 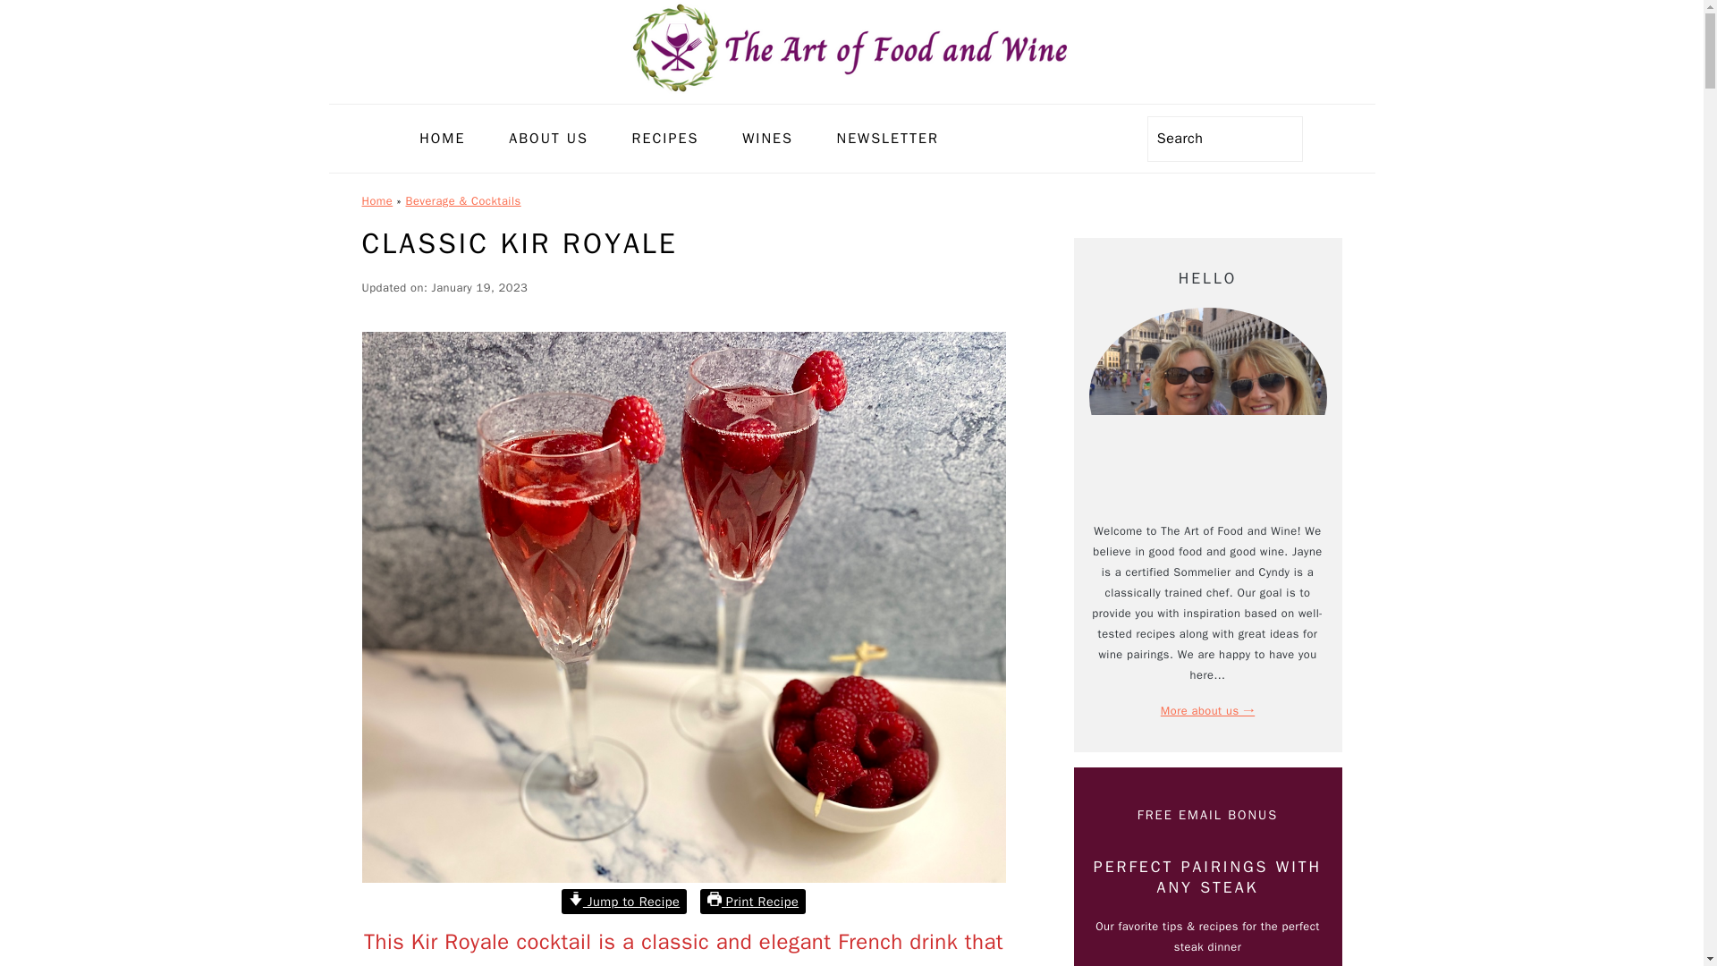 I want to click on The Art of Food and Wine, so click(x=851, y=47).